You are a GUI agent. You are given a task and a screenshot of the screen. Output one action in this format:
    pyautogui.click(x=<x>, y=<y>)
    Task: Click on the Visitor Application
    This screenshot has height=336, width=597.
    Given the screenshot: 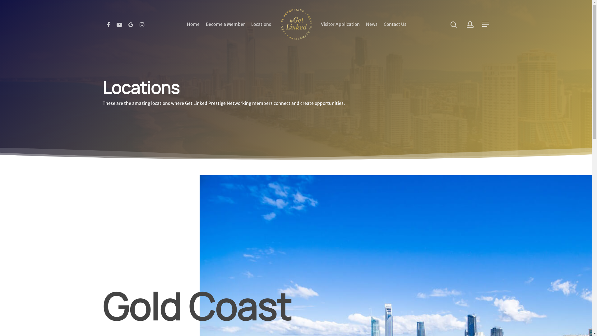 What is the action you would take?
    pyautogui.click(x=340, y=24)
    